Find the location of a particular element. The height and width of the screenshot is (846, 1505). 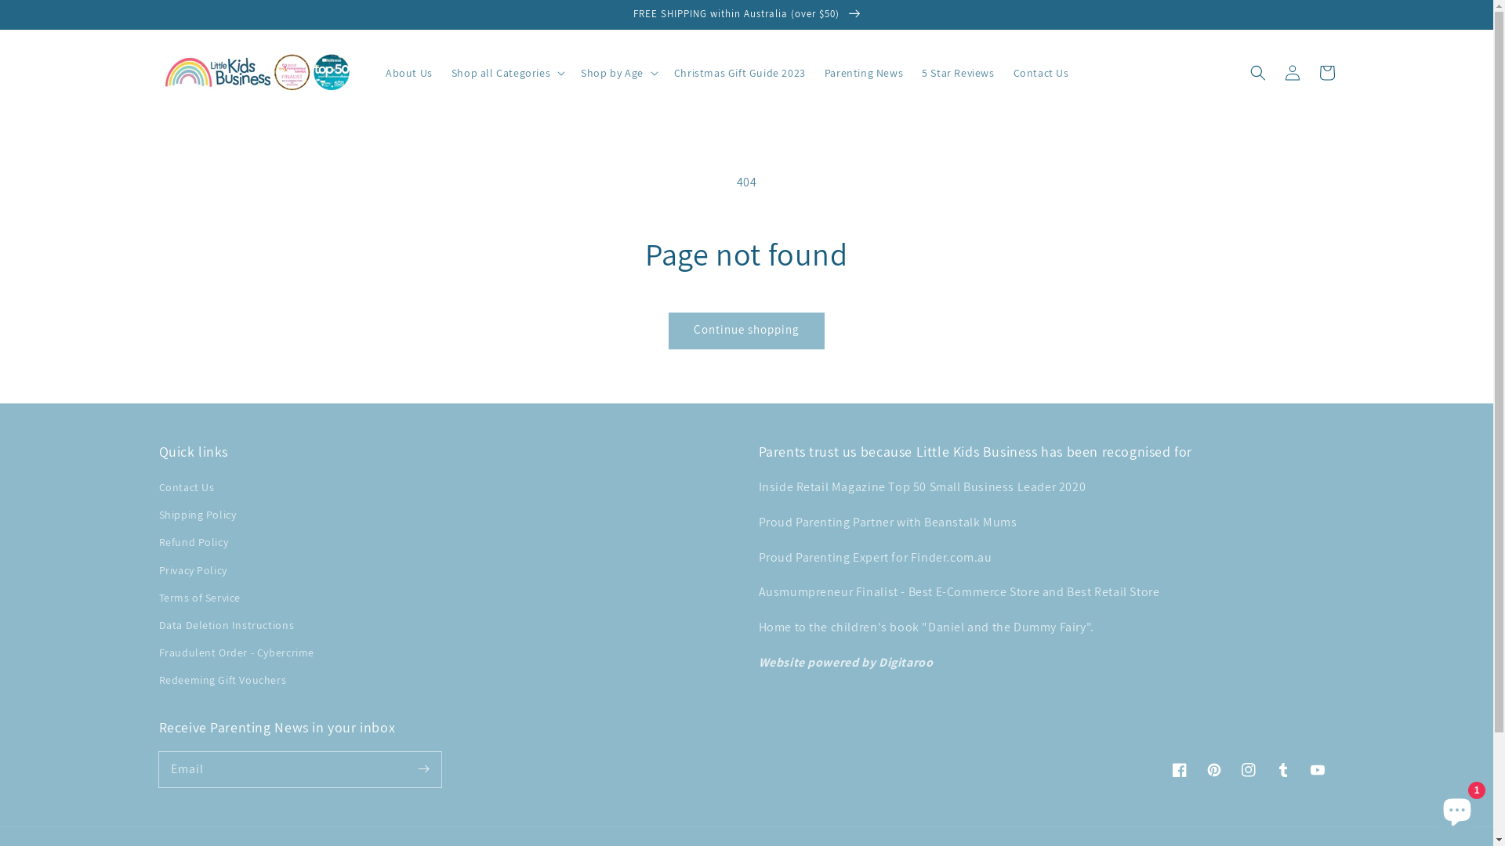

Privacy Policy is located at coordinates (193, 570).